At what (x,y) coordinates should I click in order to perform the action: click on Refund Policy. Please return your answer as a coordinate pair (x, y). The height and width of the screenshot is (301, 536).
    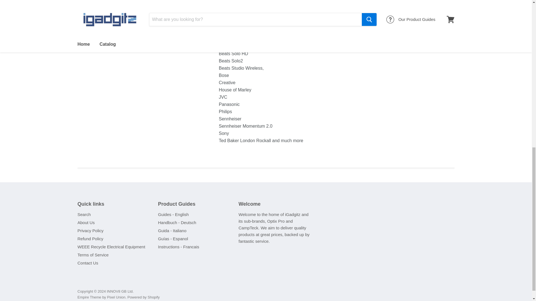
    Looking at the image, I should click on (90, 239).